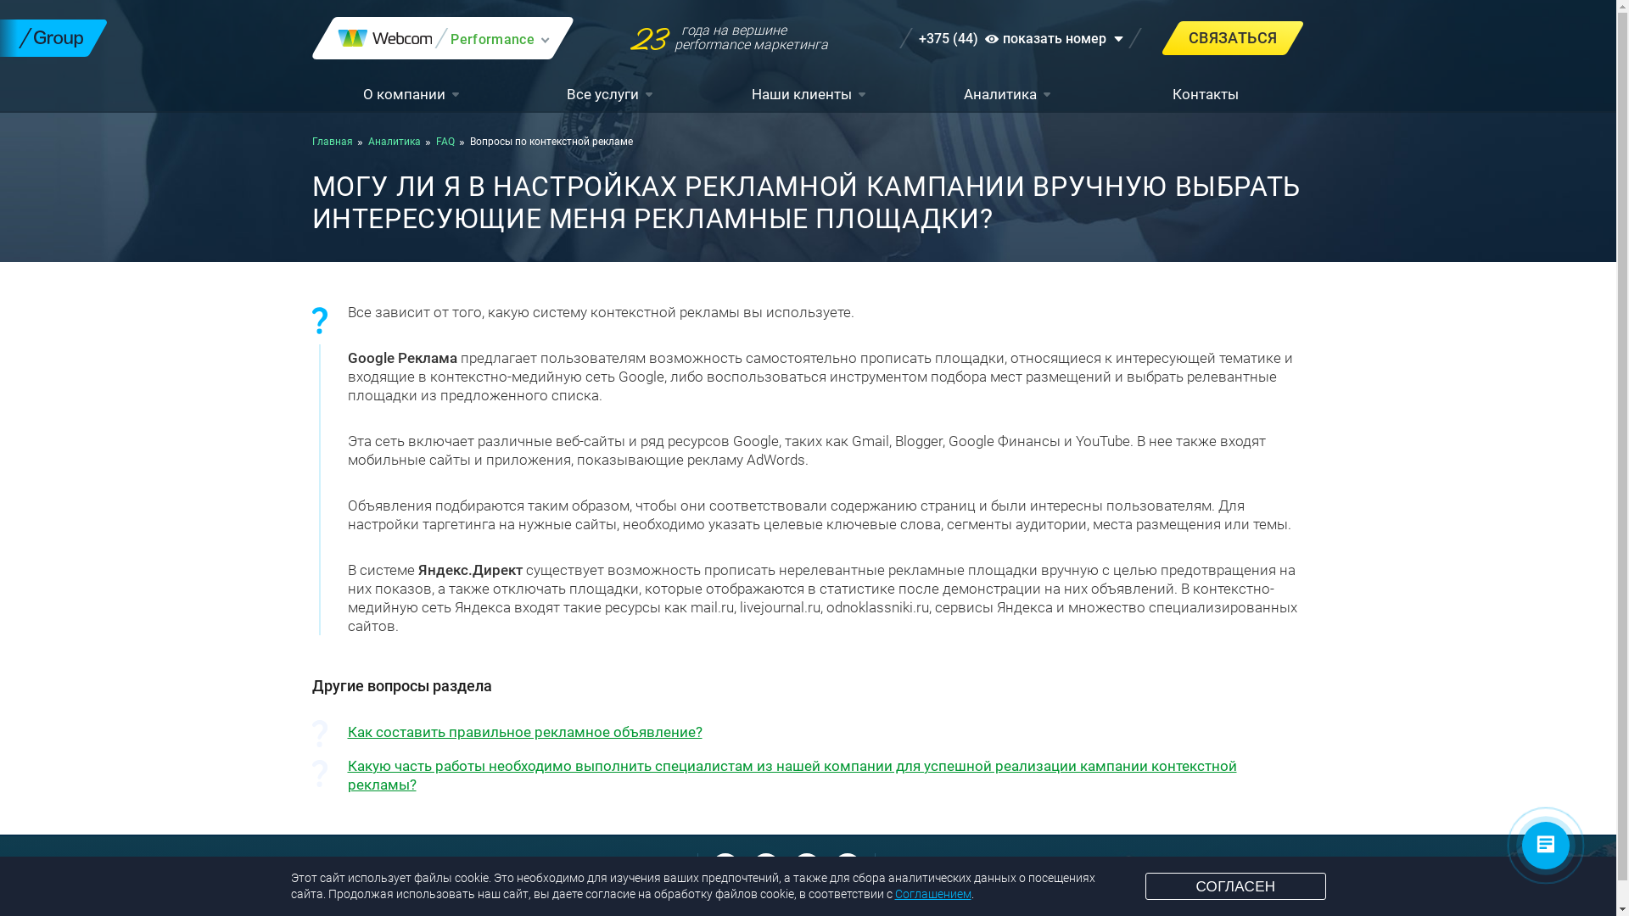 Image resolution: width=1629 pixels, height=916 pixels. Describe the element at coordinates (445, 142) in the screenshot. I see `FAQ` at that location.